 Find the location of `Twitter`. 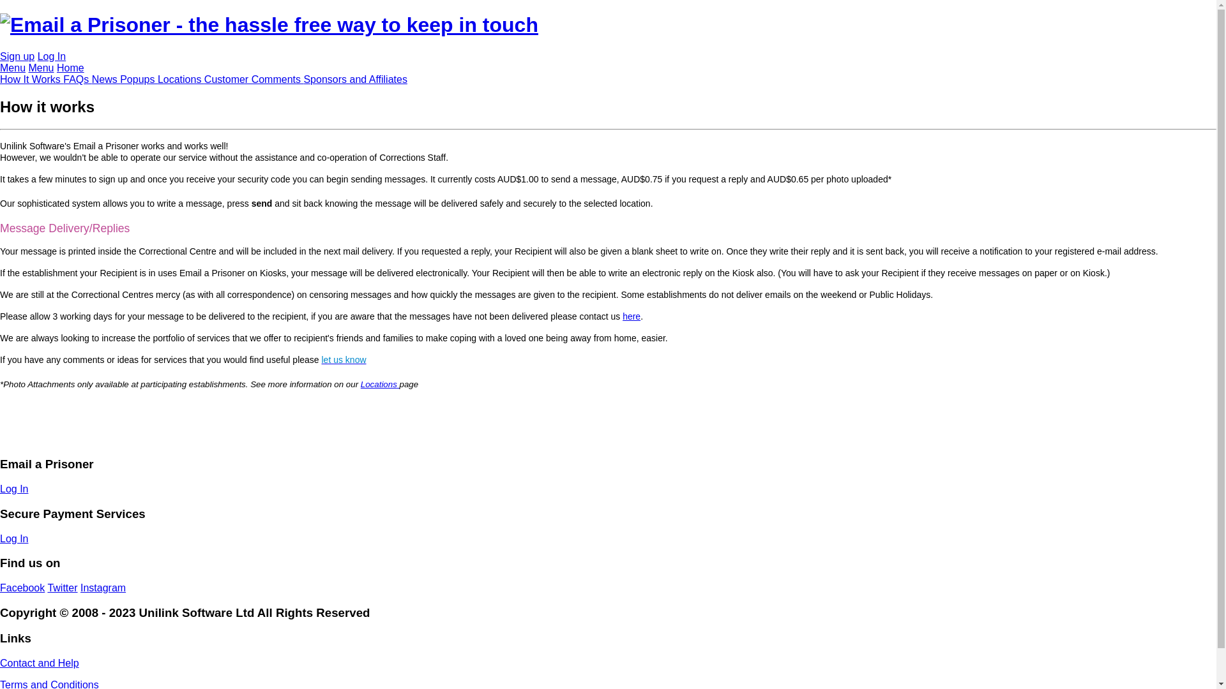

Twitter is located at coordinates (63, 588).